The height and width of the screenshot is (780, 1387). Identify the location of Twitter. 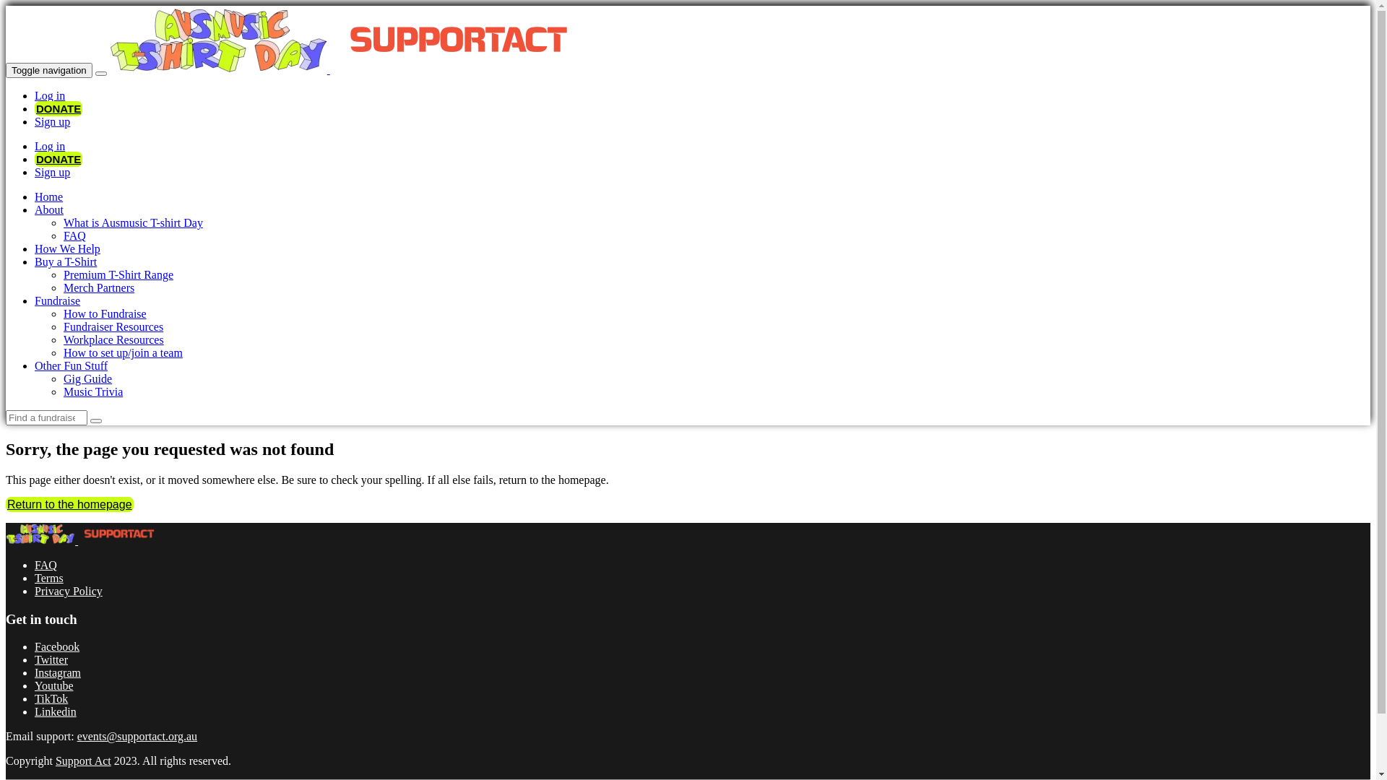
(51, 659).